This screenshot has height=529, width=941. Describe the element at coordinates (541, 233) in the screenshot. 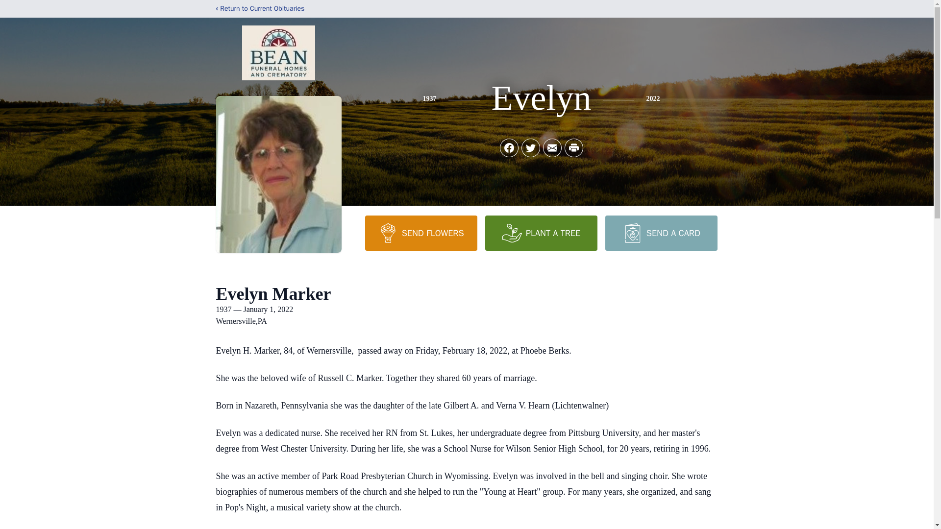

I see `PLANT A TREE` at that location.